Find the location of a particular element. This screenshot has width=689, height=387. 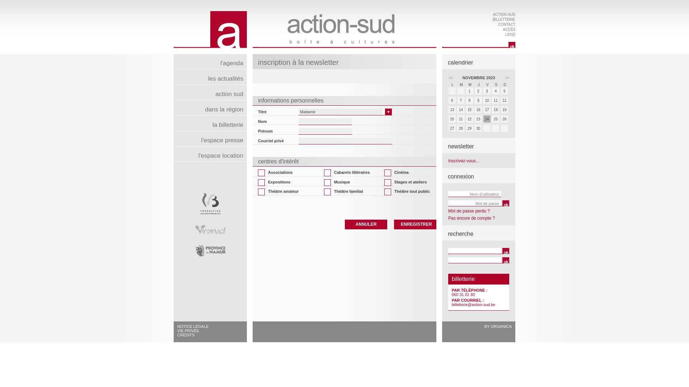

18 is located at coordinates (496, 110).